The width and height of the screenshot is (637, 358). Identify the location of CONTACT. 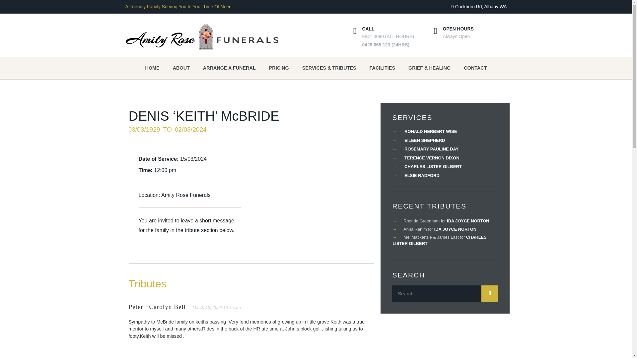
(475, 68).